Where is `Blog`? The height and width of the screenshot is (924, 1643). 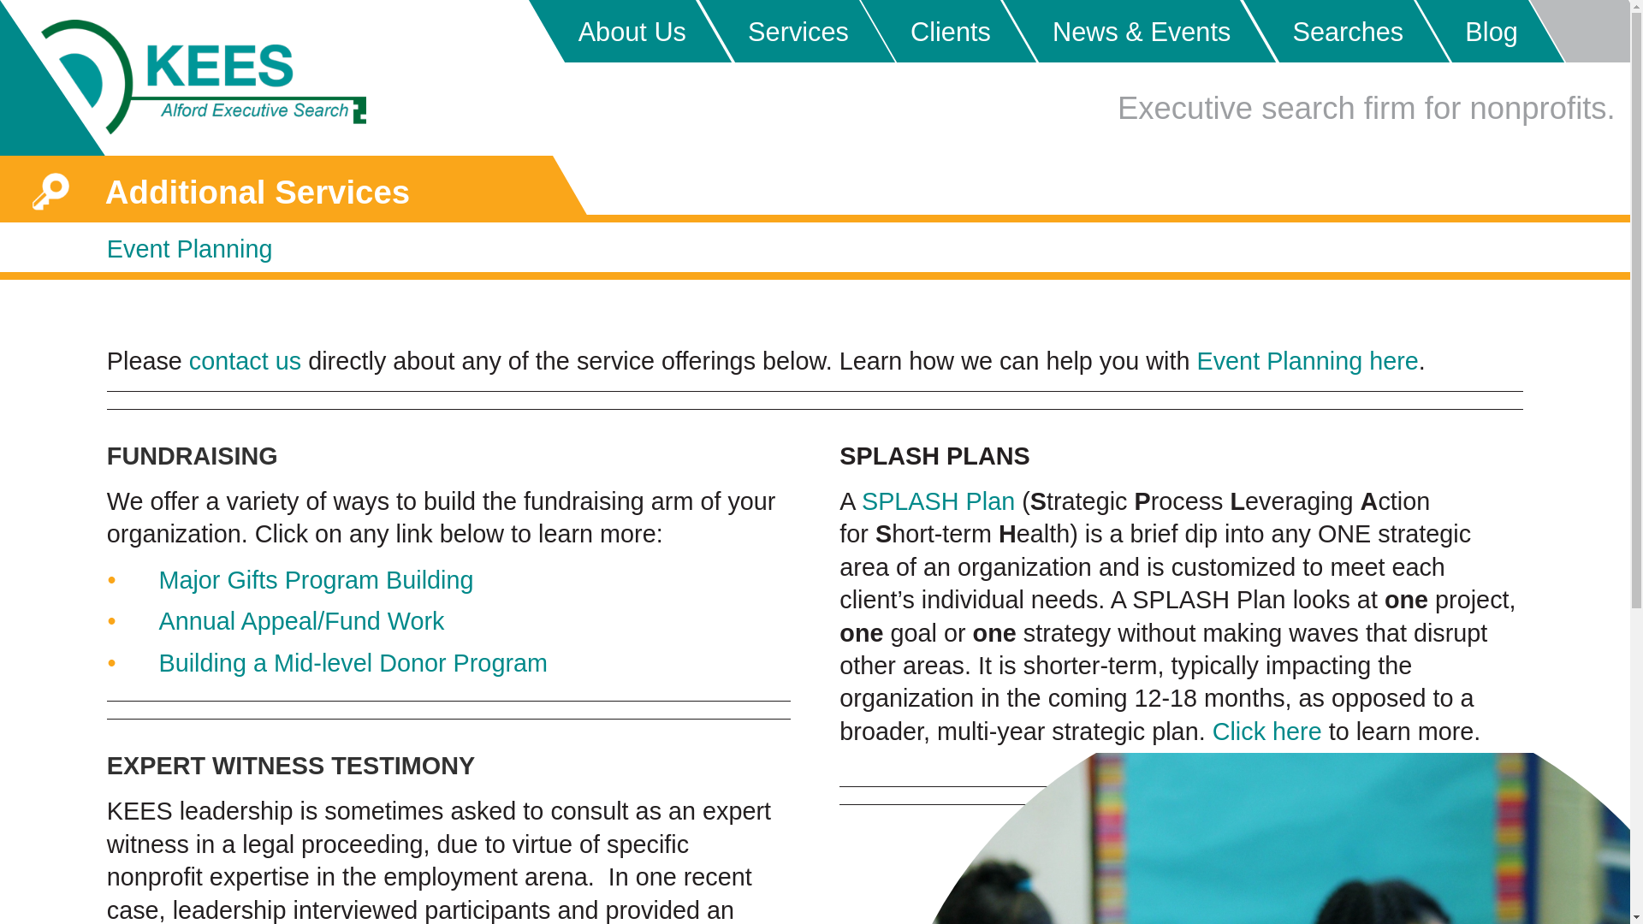
Blog is located at coordinates (1472, 31).